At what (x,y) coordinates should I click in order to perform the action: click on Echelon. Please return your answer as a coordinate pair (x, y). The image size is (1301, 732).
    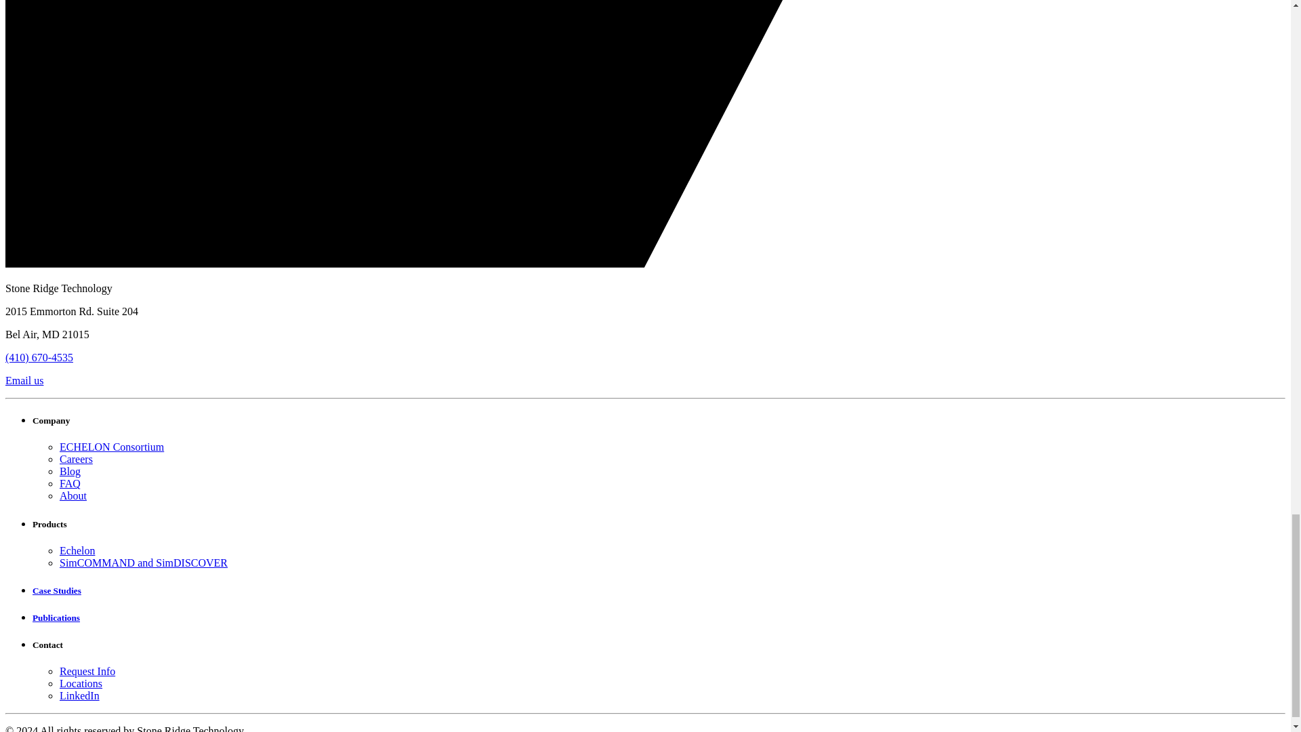
    Looking at the image, I should click on (77, 550).